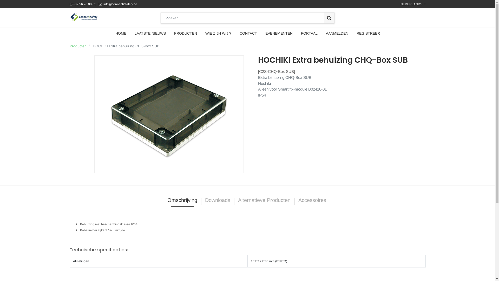 Image resolution: width=499 pixels, height=281 pixels. Describe the element at coordinates (218, 201) in the screenshot. I see `Downloads` at that location.